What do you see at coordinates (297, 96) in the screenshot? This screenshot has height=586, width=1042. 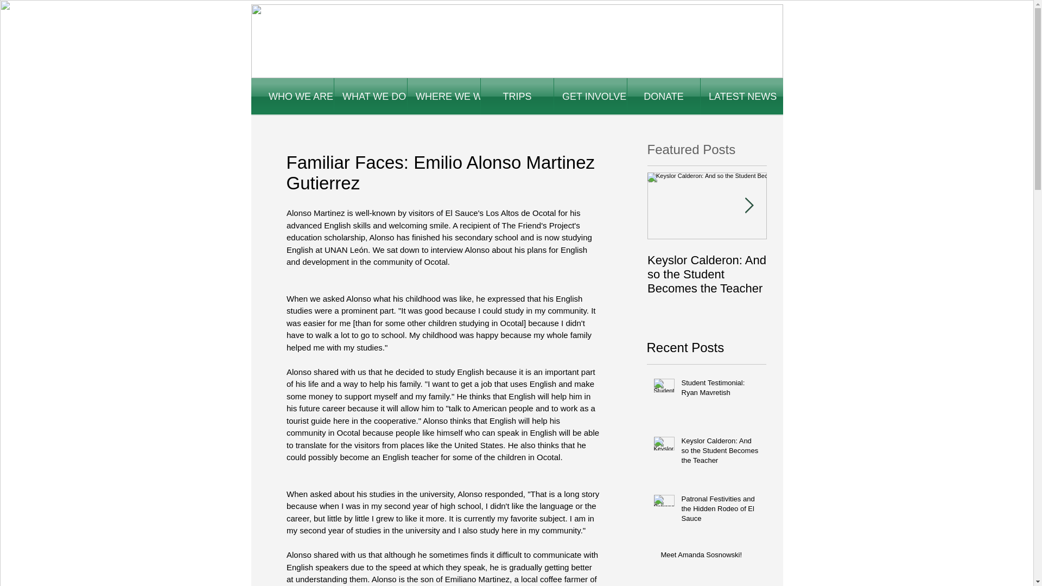 I see `WHO WE ARE` at bounding box center [297, 96].